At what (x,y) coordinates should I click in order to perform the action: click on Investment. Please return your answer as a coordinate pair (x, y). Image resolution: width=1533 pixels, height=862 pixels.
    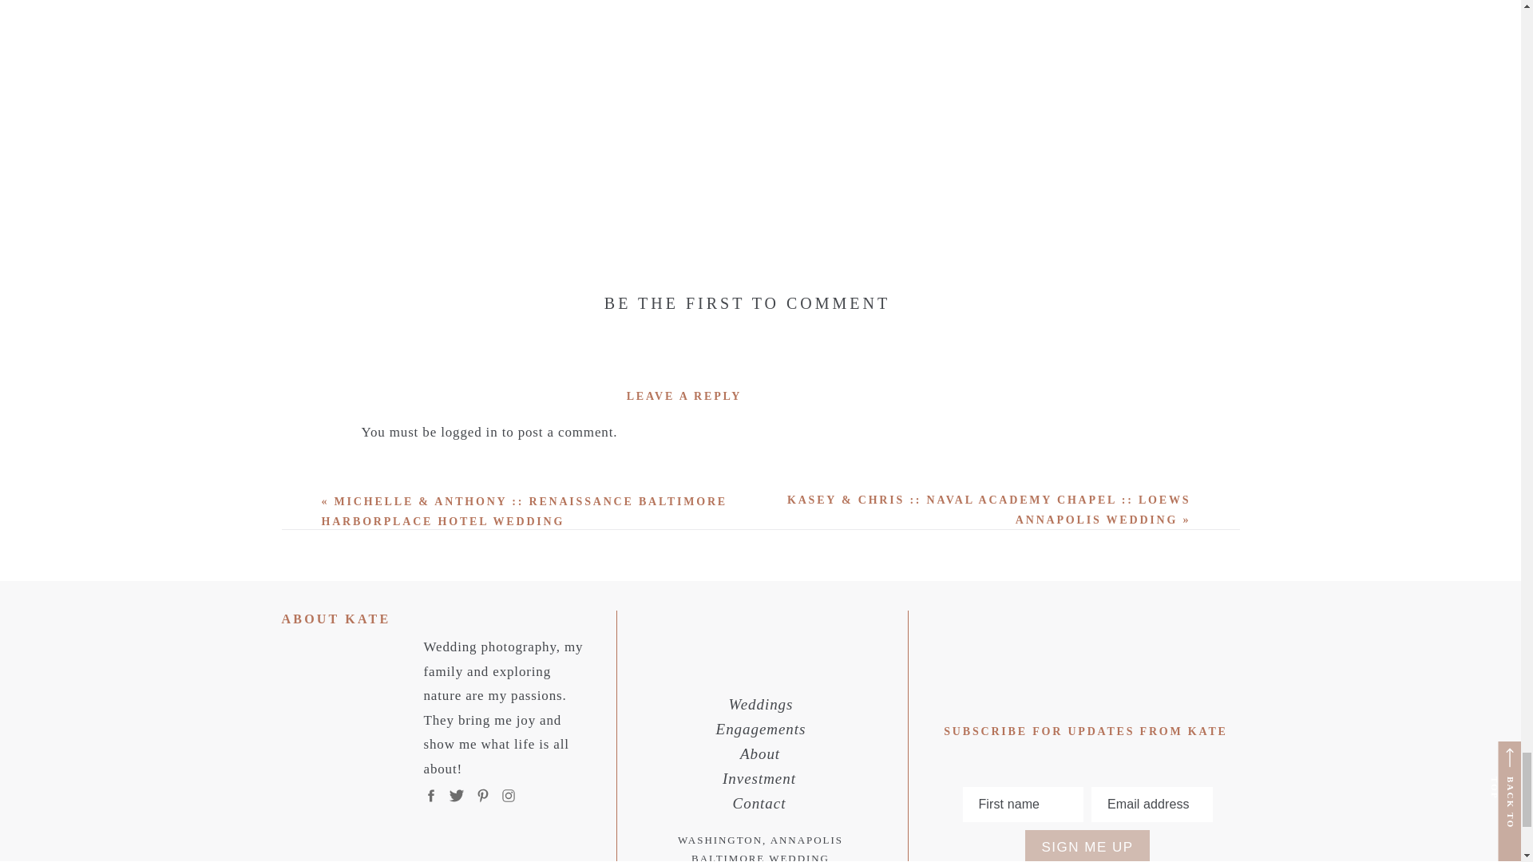
    Looking at the image, I should click on (760, 779).